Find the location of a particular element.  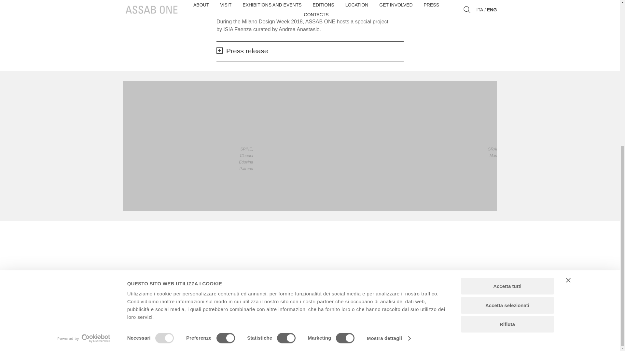

Rifiuta is located at coordinates (507, 77).